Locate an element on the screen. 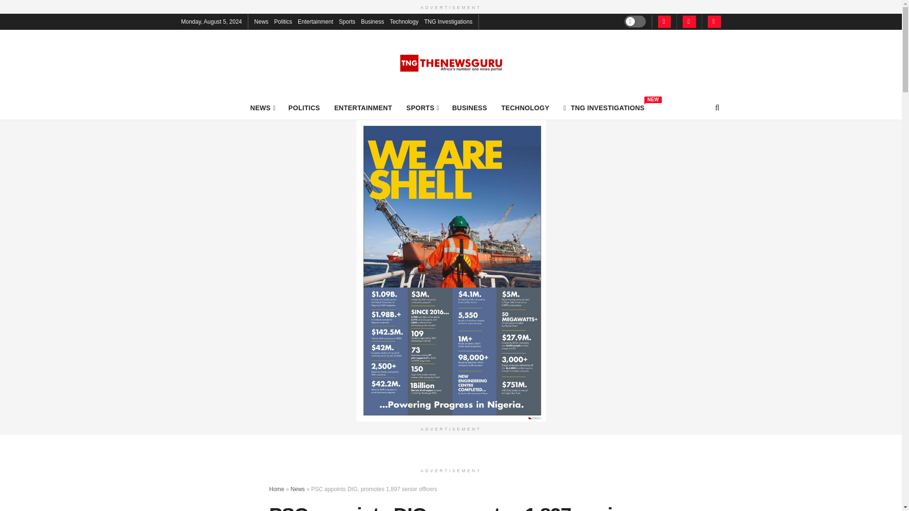  Entertainment is located at coordinates (315, 21).